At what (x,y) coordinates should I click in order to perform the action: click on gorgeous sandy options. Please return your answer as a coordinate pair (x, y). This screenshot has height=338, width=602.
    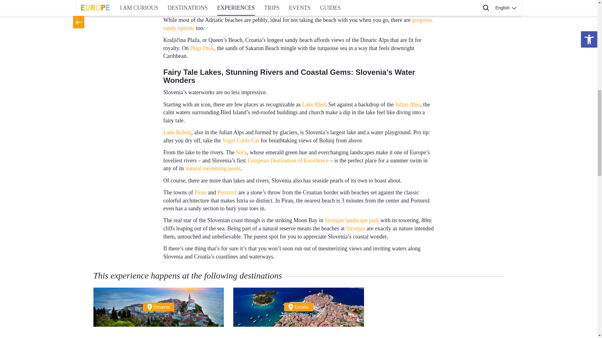
    Looking at the image, I should click on (298, 24).